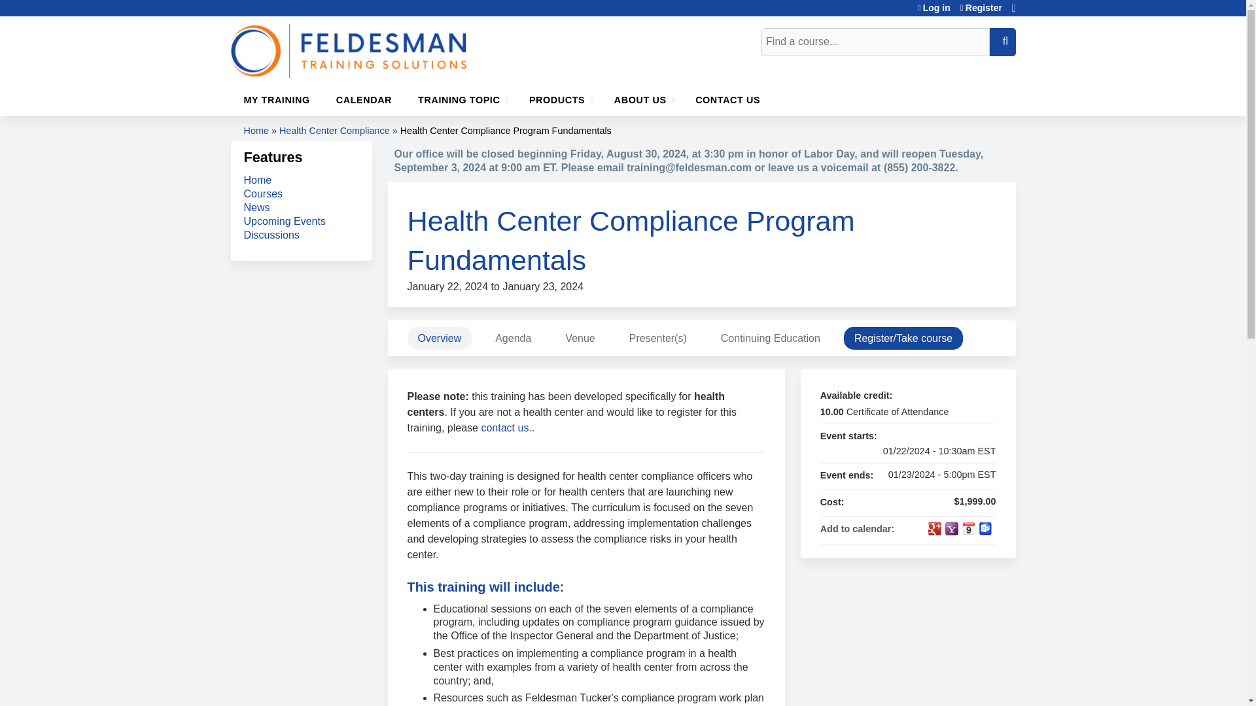 The height and width of the screenshot is (706, 1256). Describe the element at coordinates (951, 528) in the screenshot. I see `Yahoo calendar` at that location.